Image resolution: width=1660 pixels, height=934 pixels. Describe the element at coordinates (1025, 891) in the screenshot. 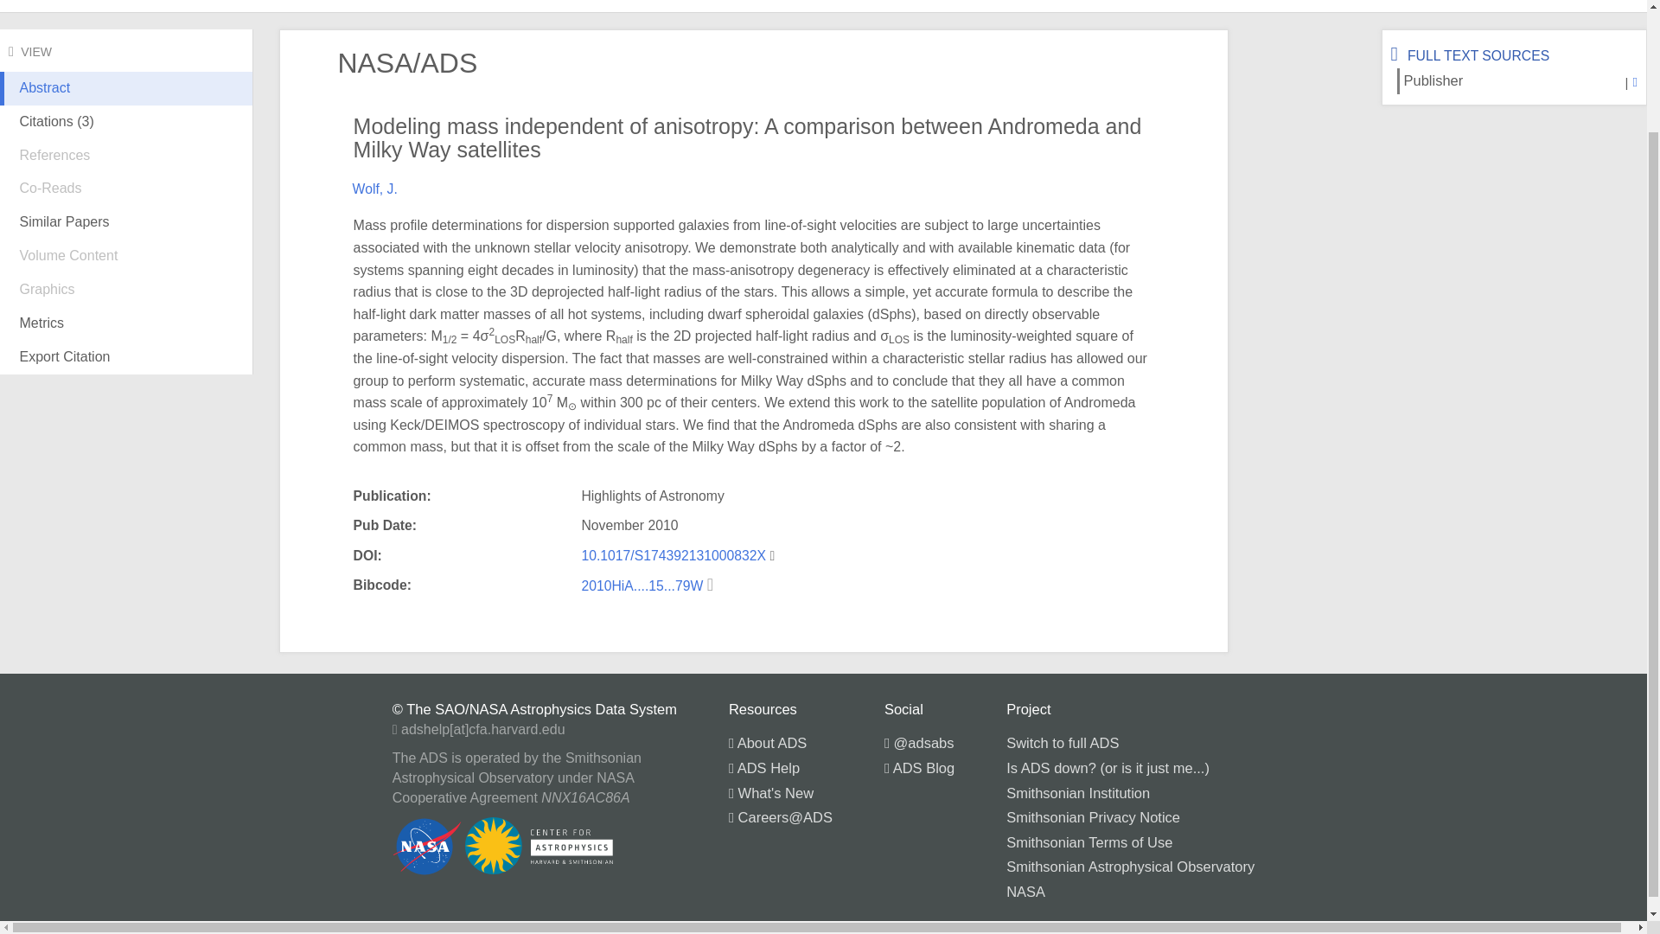

I see `NASA` at that location.